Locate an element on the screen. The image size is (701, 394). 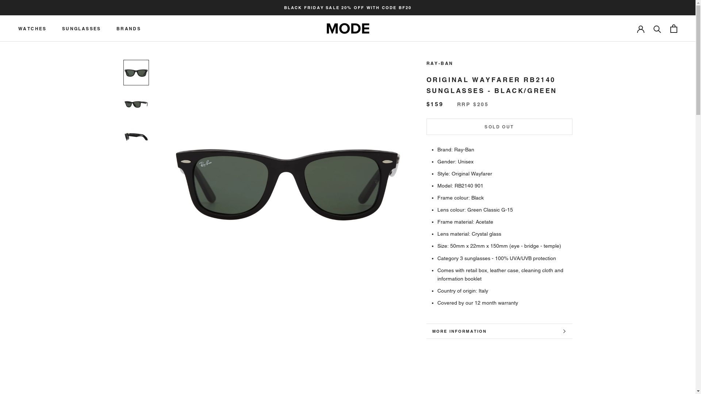
WATCHES is located at coordinates (32, 28).